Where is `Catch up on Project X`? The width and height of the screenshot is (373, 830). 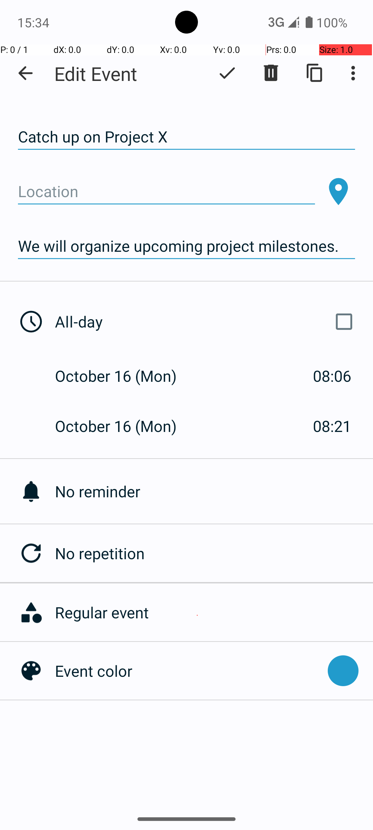
Catch up on Project X is located at coordinates (186, 137).